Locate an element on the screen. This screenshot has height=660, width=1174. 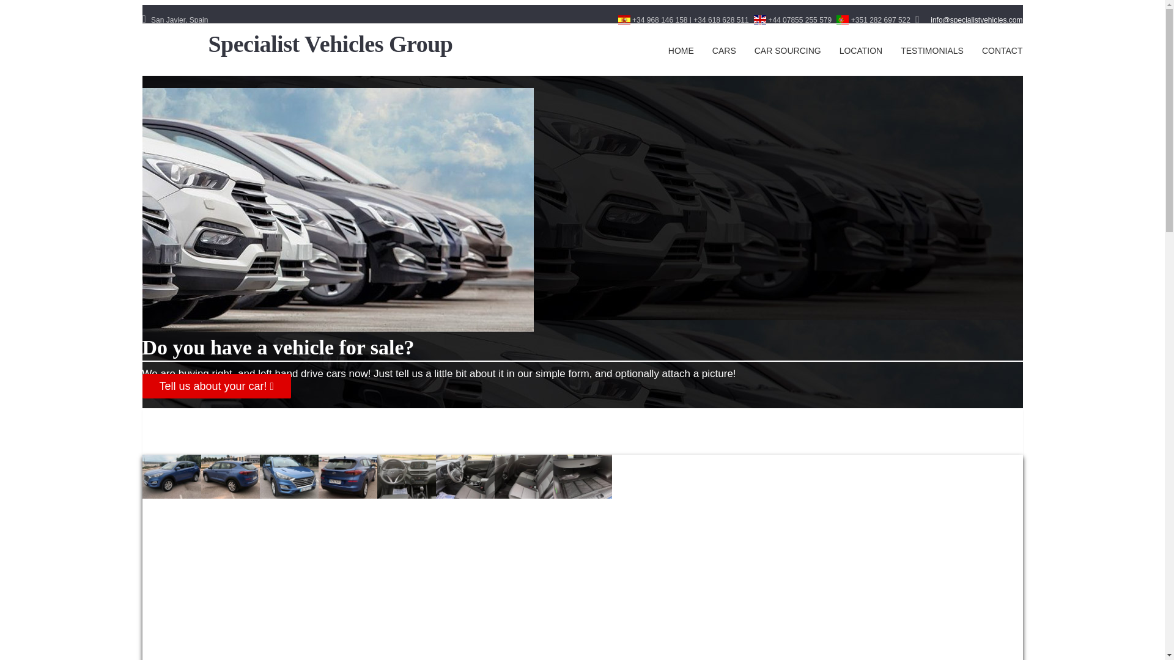
CAR SOURCING is located at coordinates (788, 51).